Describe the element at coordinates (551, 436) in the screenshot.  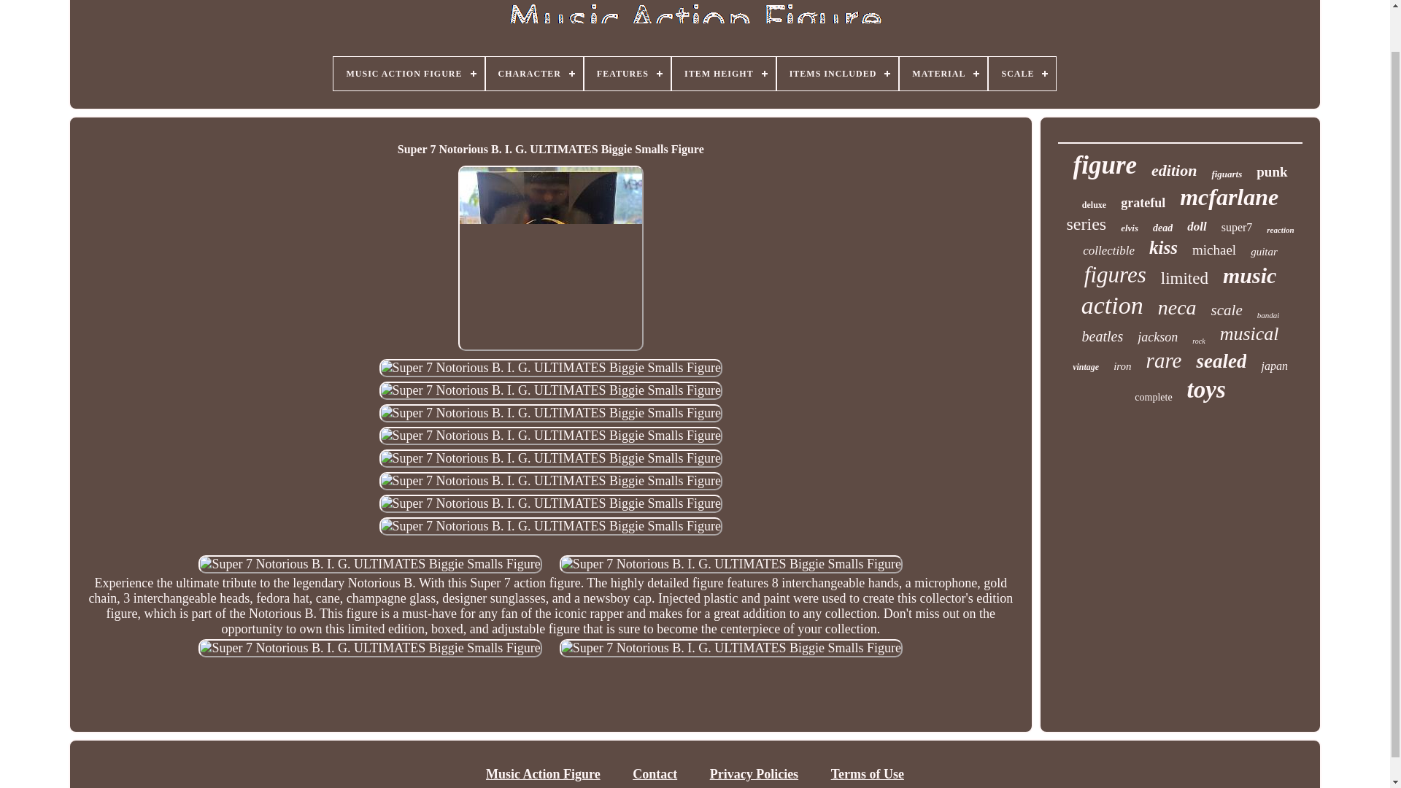
I see `Super 7 Notorious B. I. G. ULTIMATES Biggie Smalls Figure` at that location.